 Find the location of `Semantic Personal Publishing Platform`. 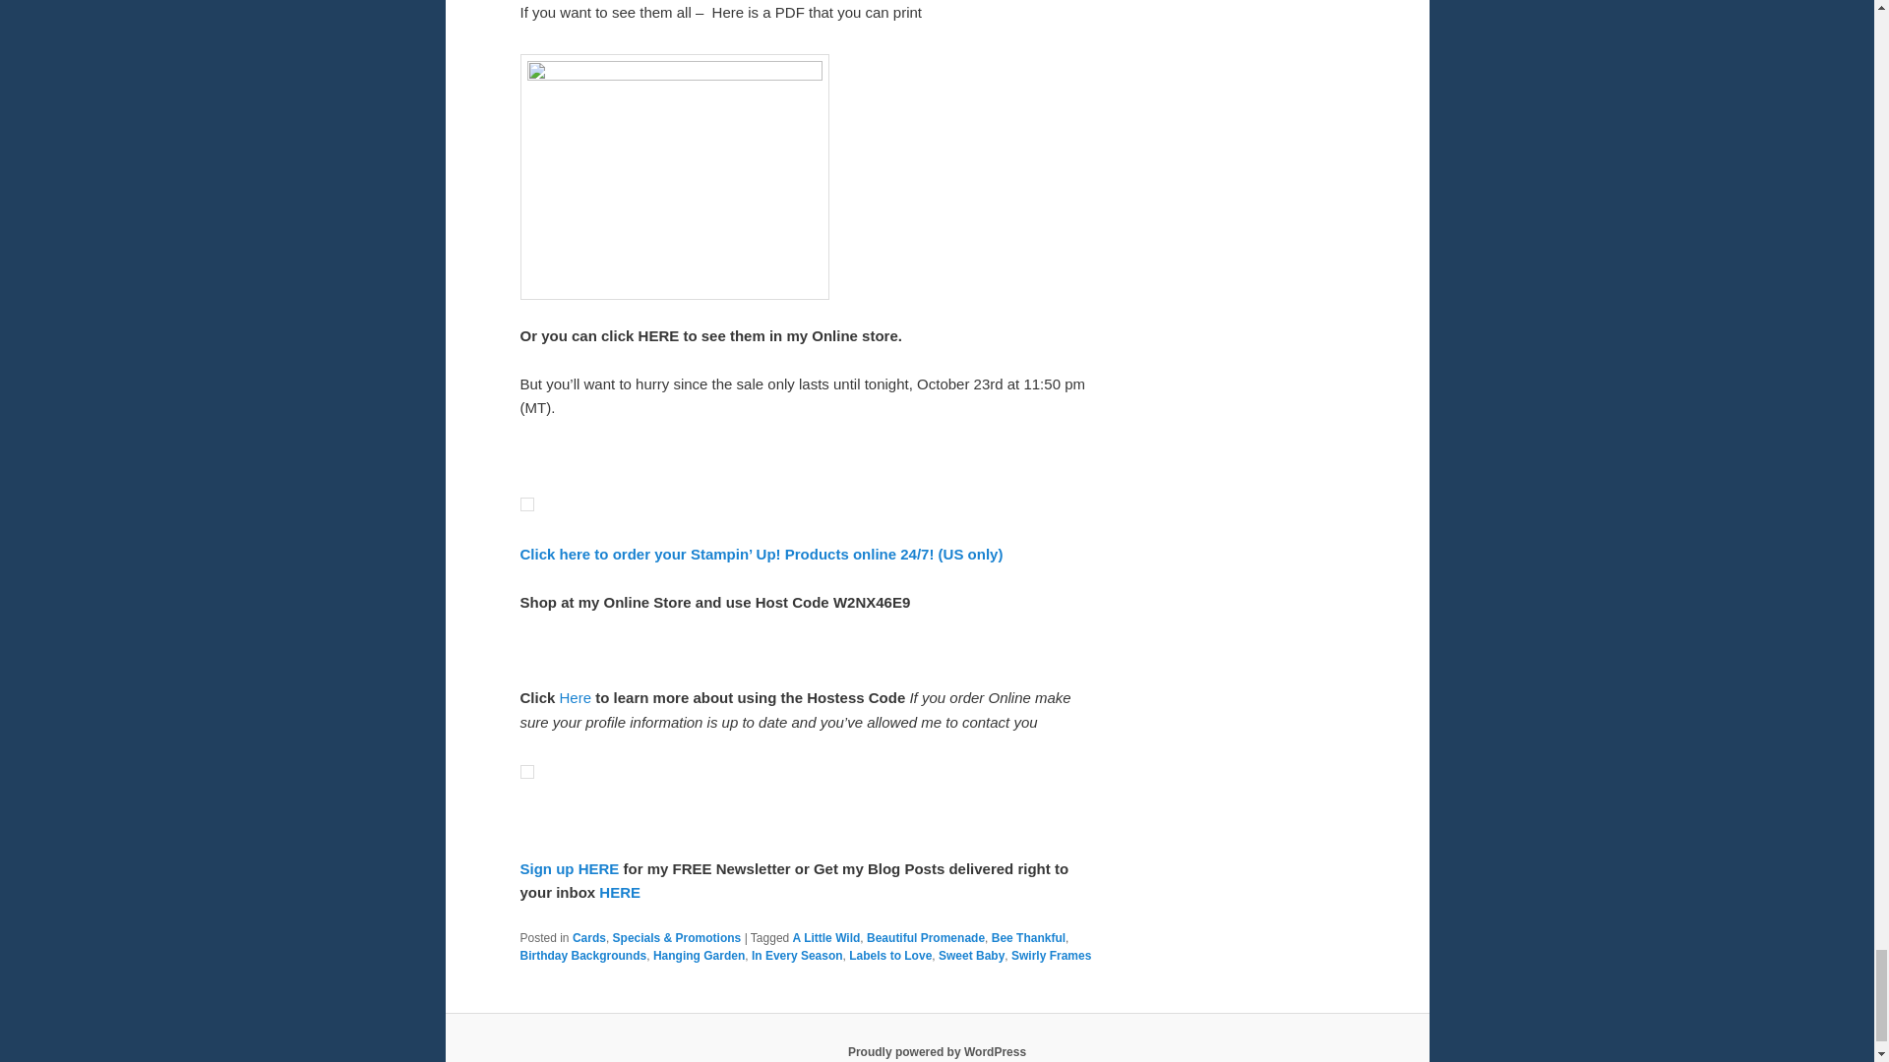

Semantic Personal Publishing Platform is located at coordinates (937, 1051).